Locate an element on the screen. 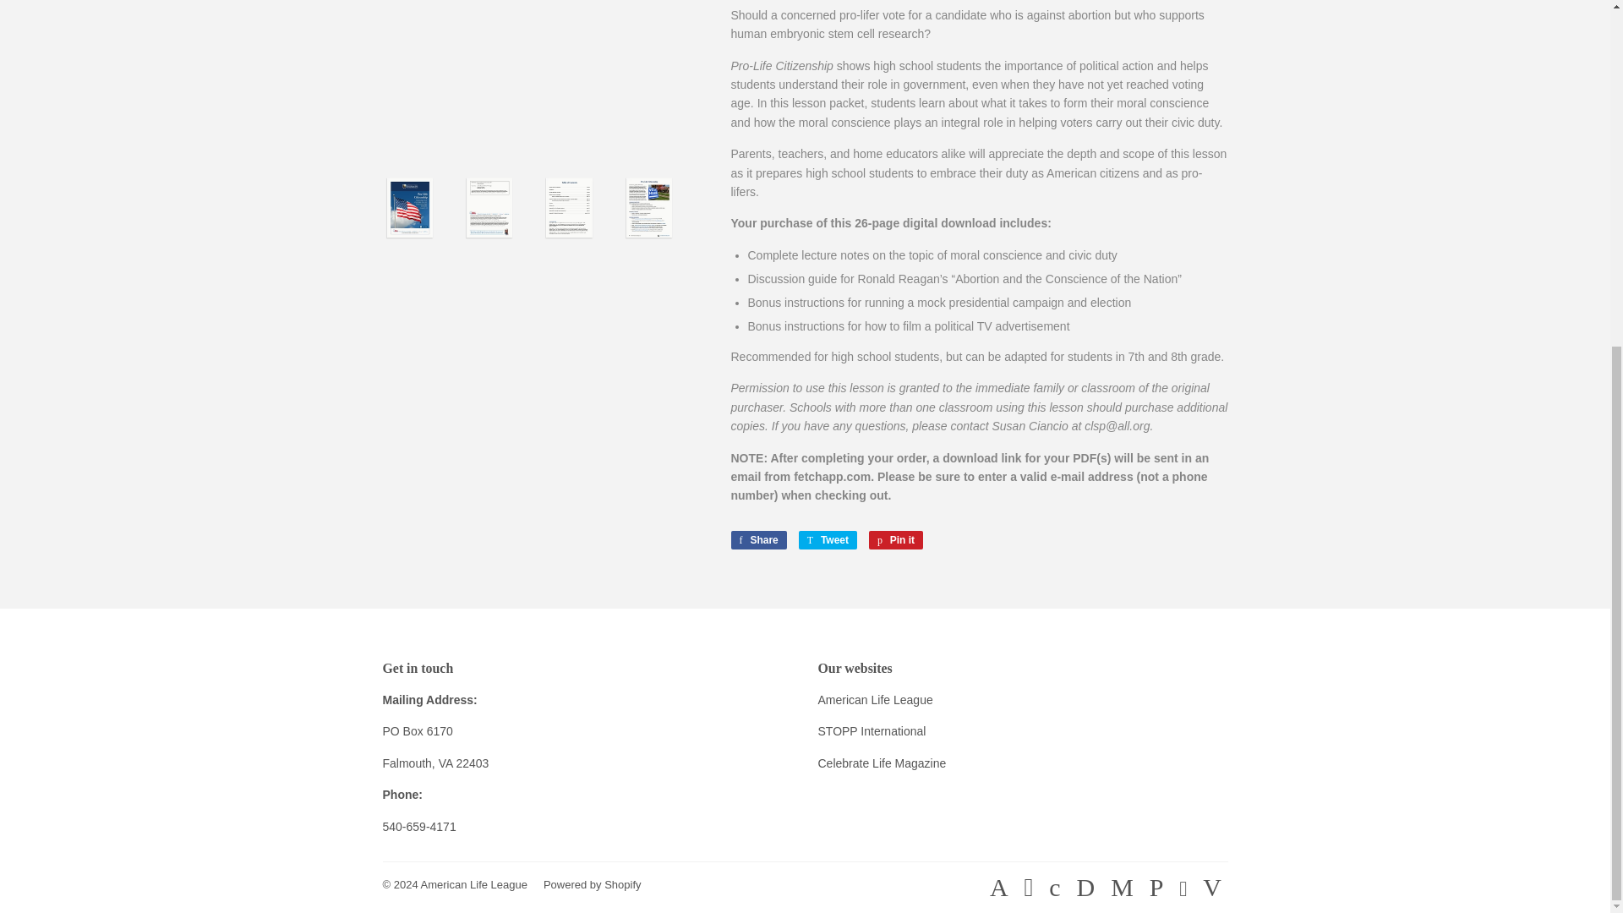 The image size is (1623, 913). Share on Facebook is located at coordinates (757, 539).